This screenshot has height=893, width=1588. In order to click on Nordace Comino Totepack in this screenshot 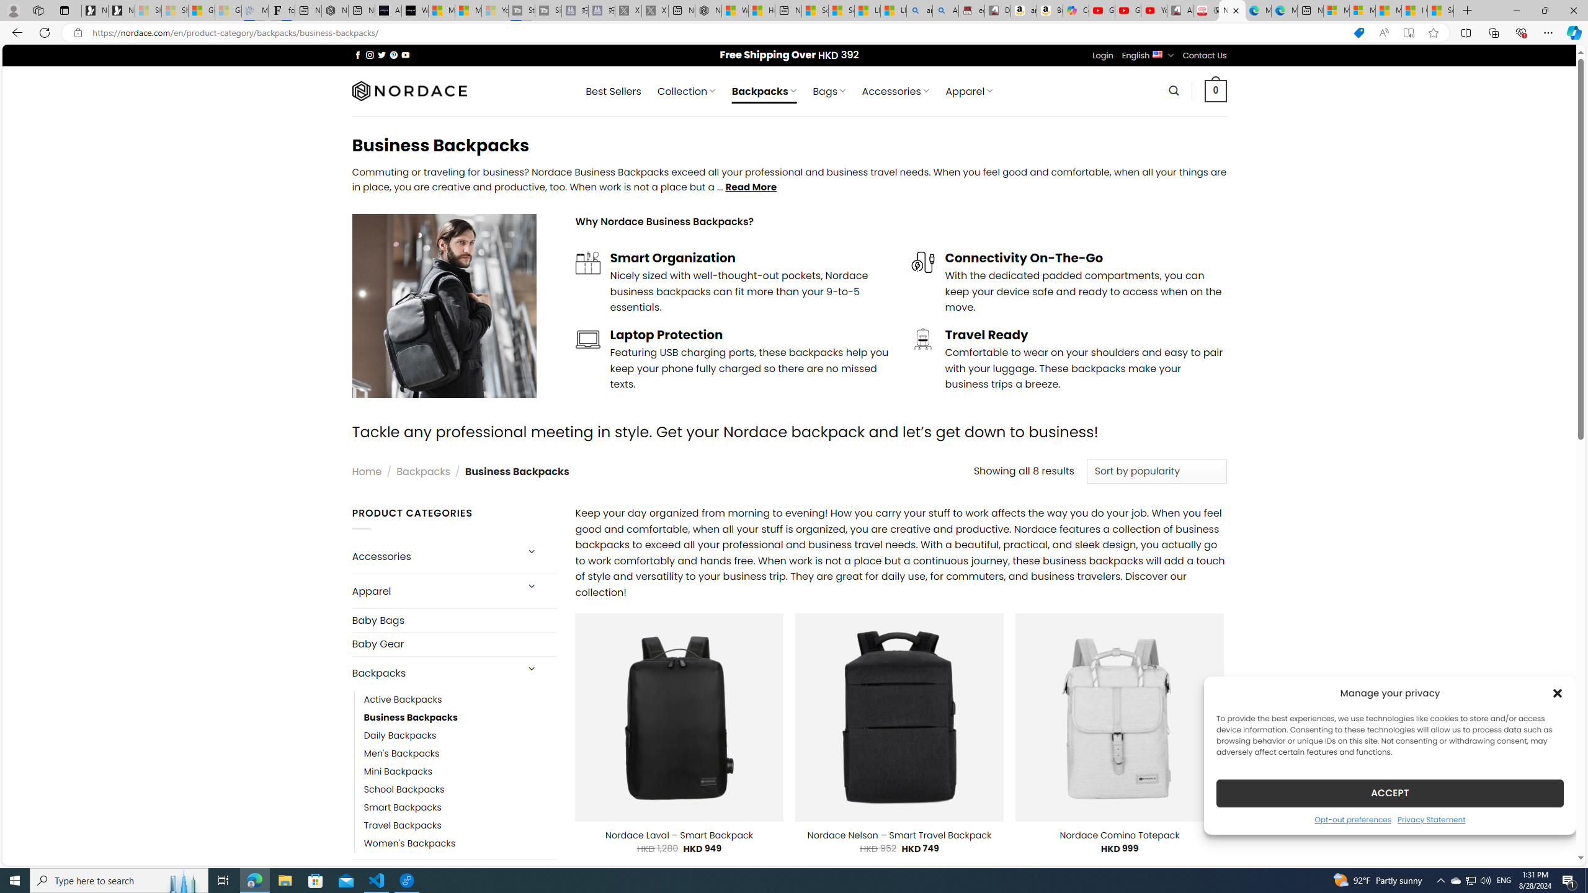, I will do `click(1119, 835)`.